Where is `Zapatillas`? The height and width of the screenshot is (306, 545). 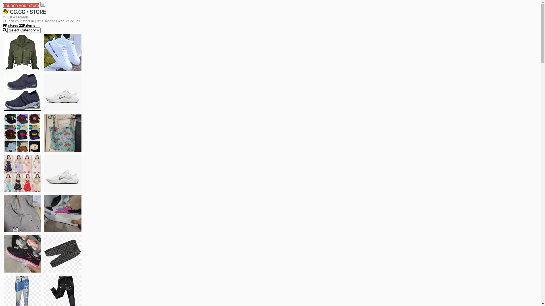 Zapatillas is located at coordinates (22, 254).